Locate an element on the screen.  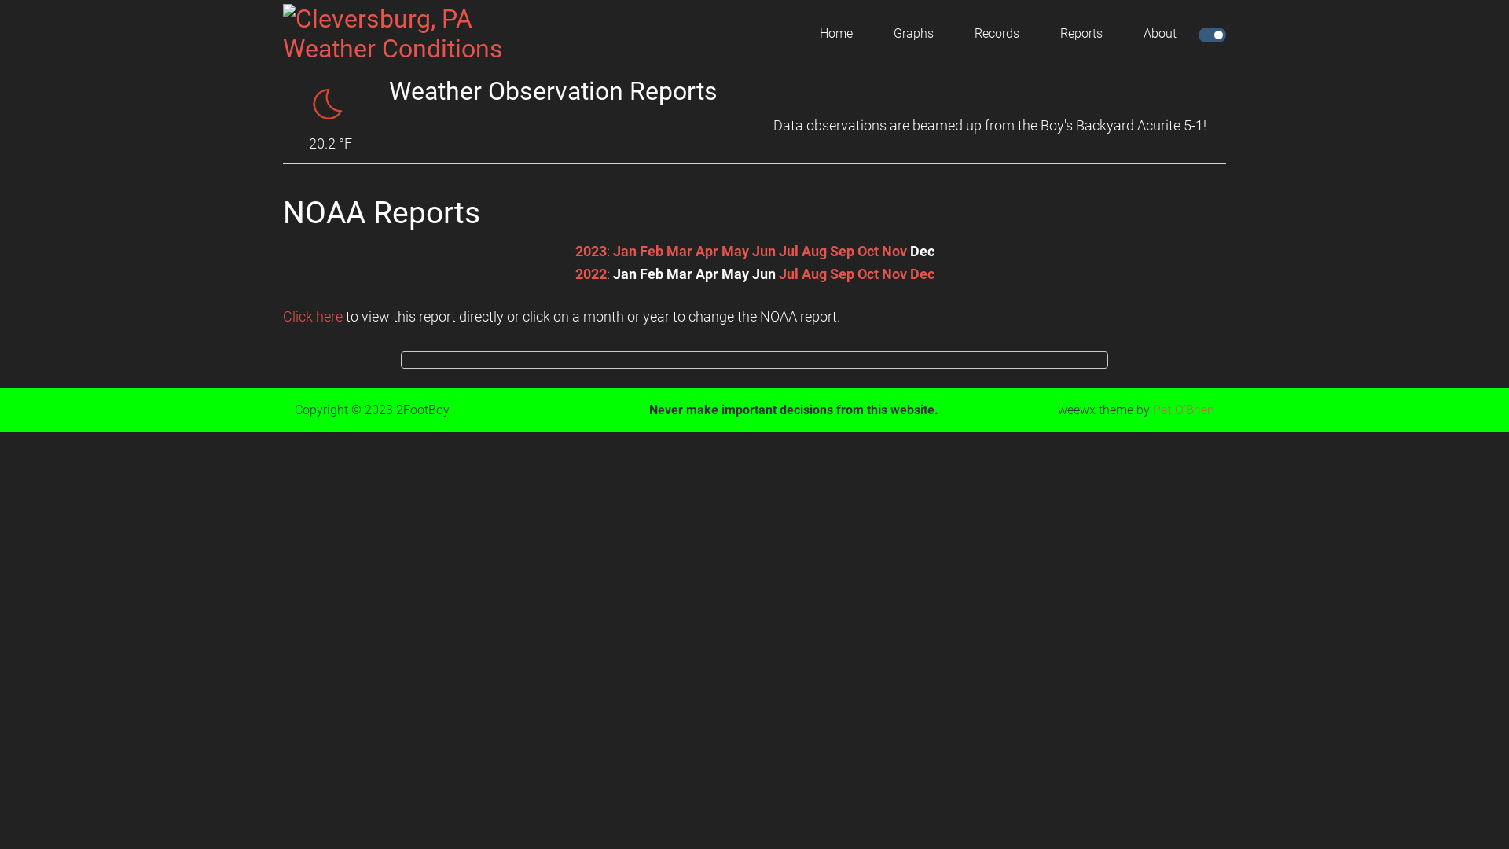
Oct is located at coordinates (868, 252).